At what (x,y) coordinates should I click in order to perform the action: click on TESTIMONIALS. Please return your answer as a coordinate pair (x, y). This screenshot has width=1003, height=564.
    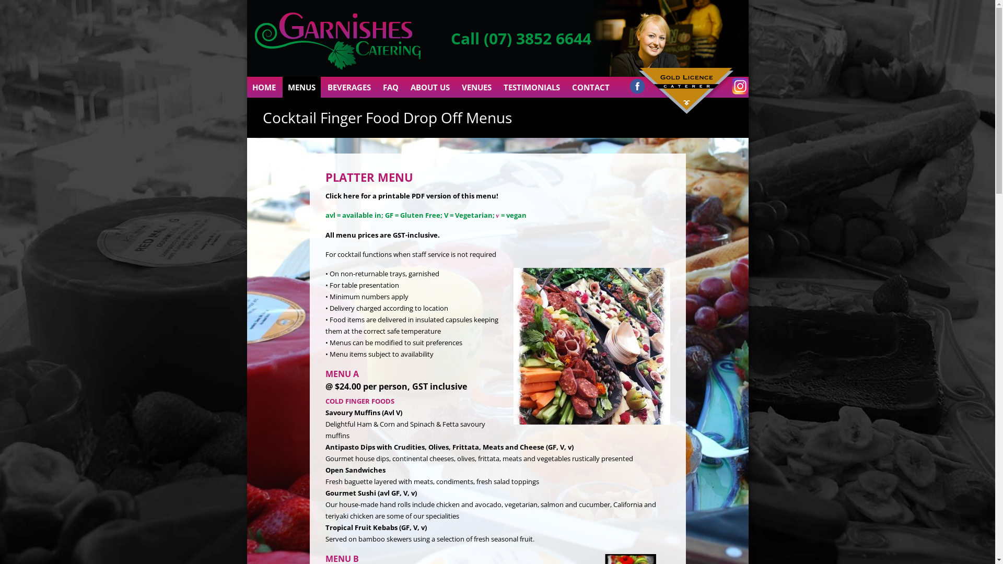
    Looking at the image, I should click on (532, 87).